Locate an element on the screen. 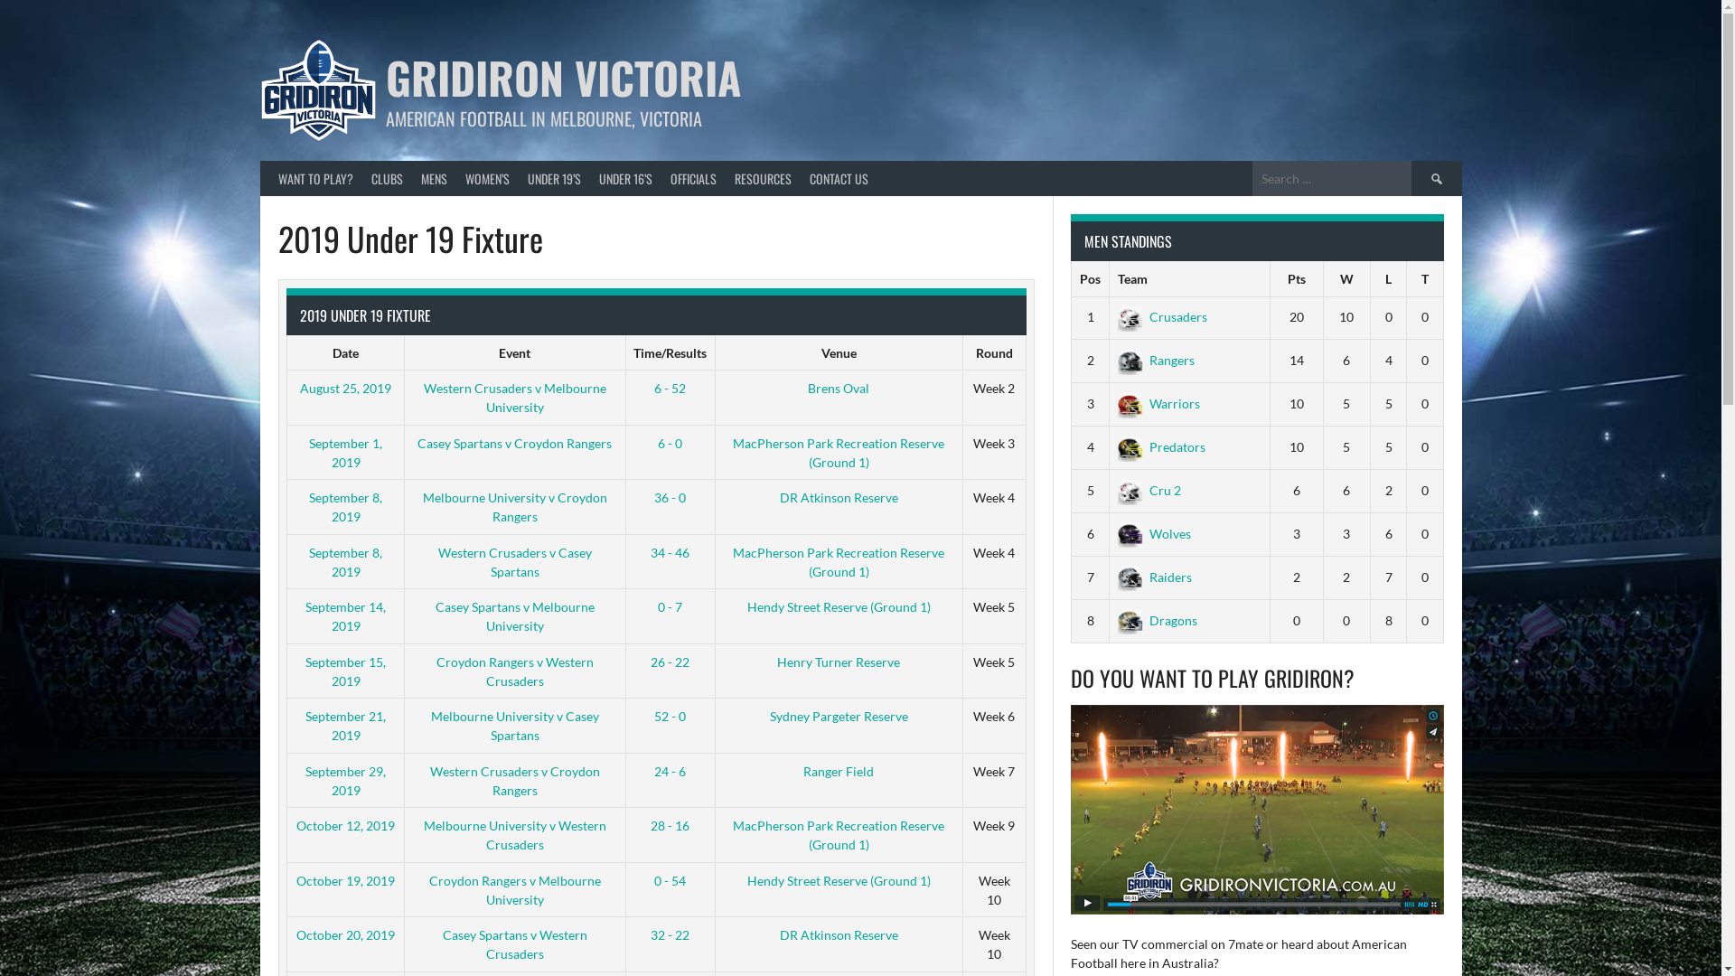 The width and height of the screenshot is (1735, 976). Wolves is located at coordinates (1155, 533).